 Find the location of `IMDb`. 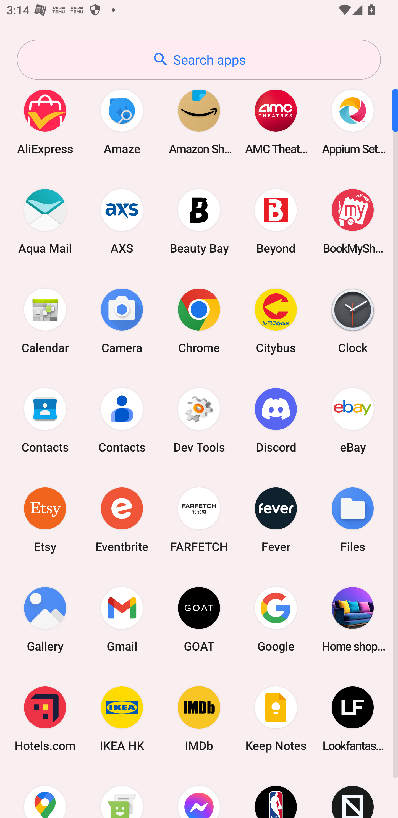

IMDb is located at coordinates (199, 719).